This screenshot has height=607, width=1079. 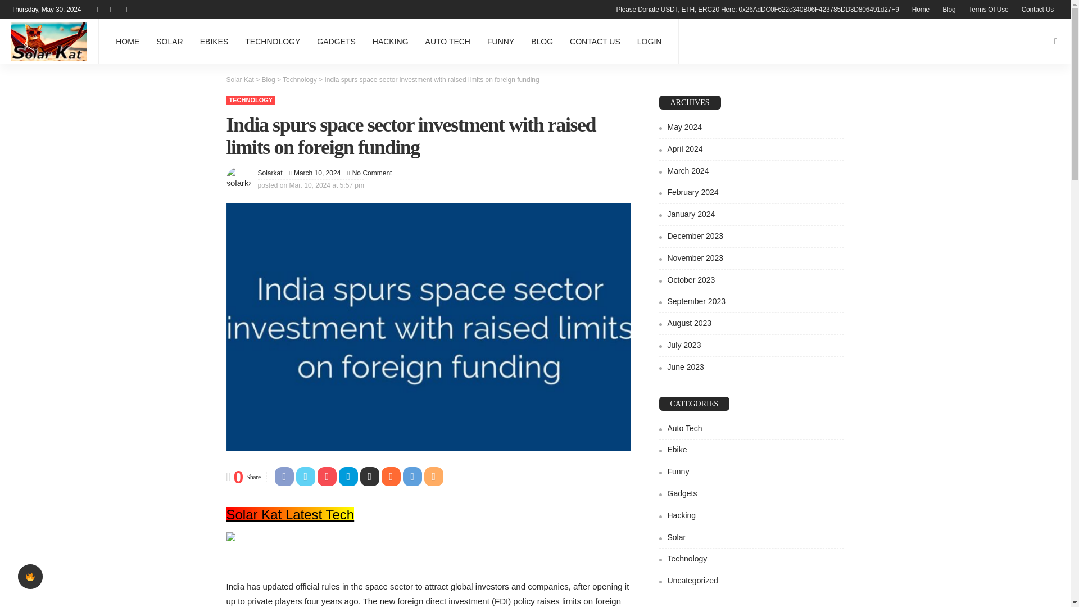 What do you see at coordinates (949, 9) in the screenshot?
I see `Blog` at bounding box center [949, 9].